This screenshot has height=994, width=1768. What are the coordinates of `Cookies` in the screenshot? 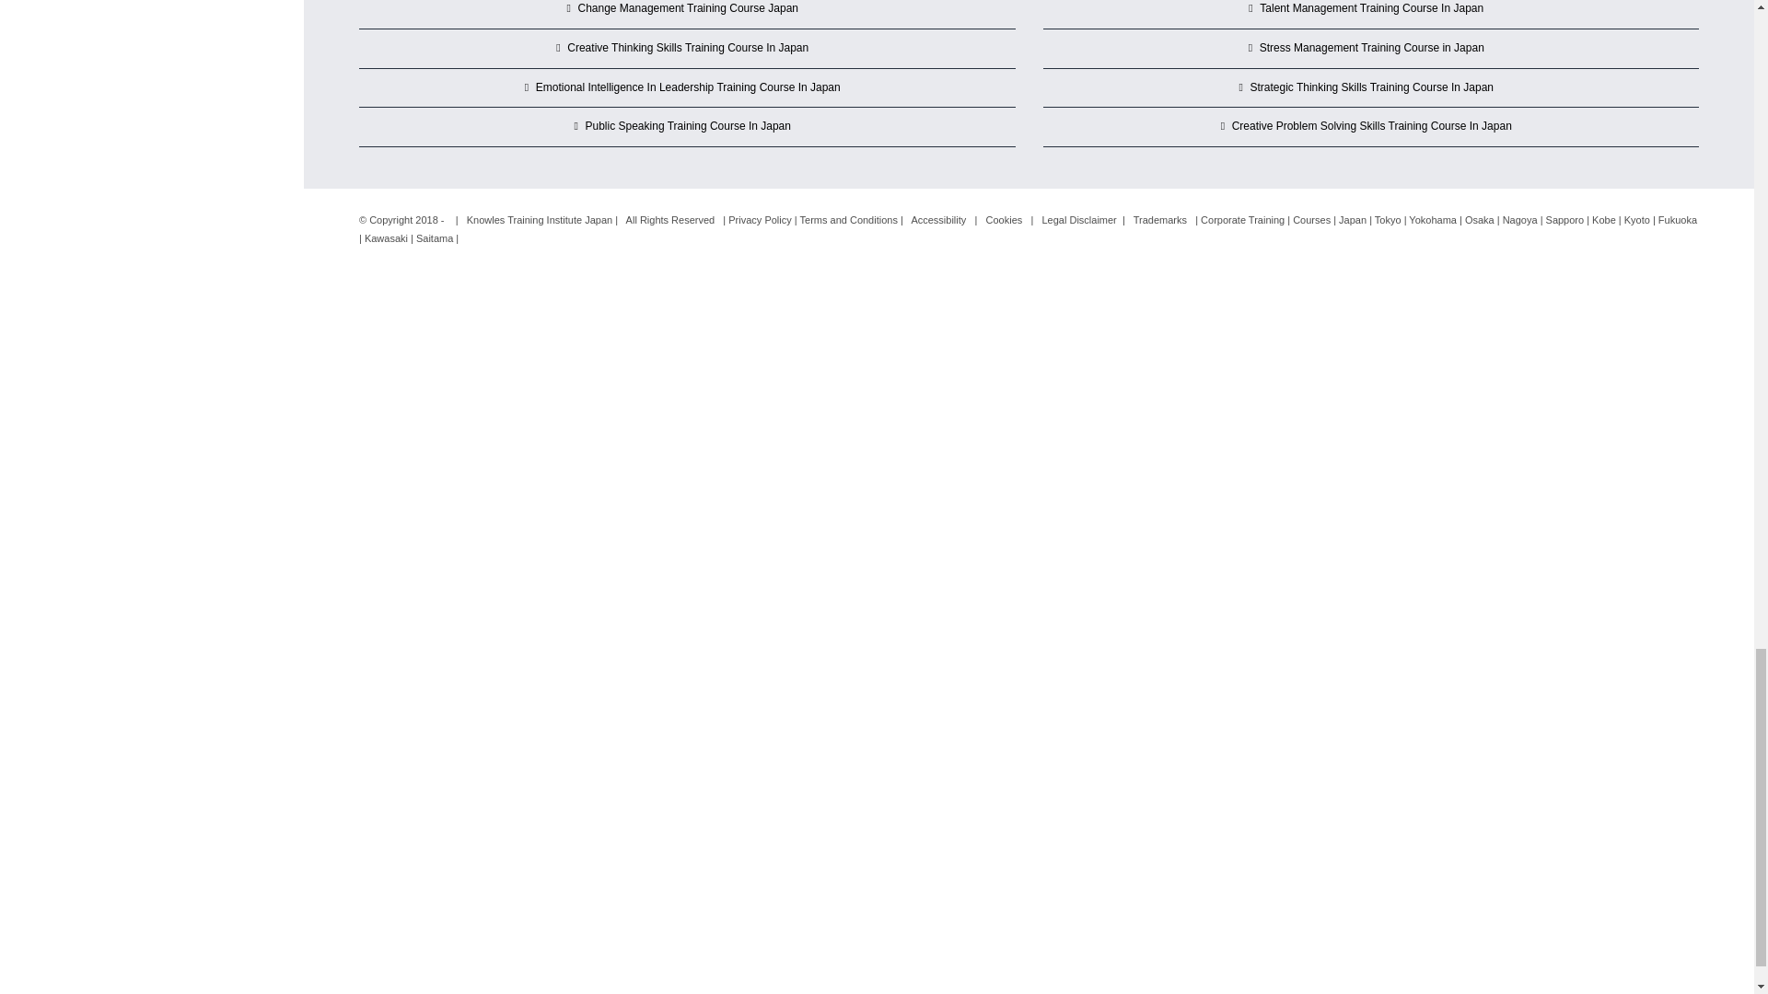 It's located at (1005, 220).